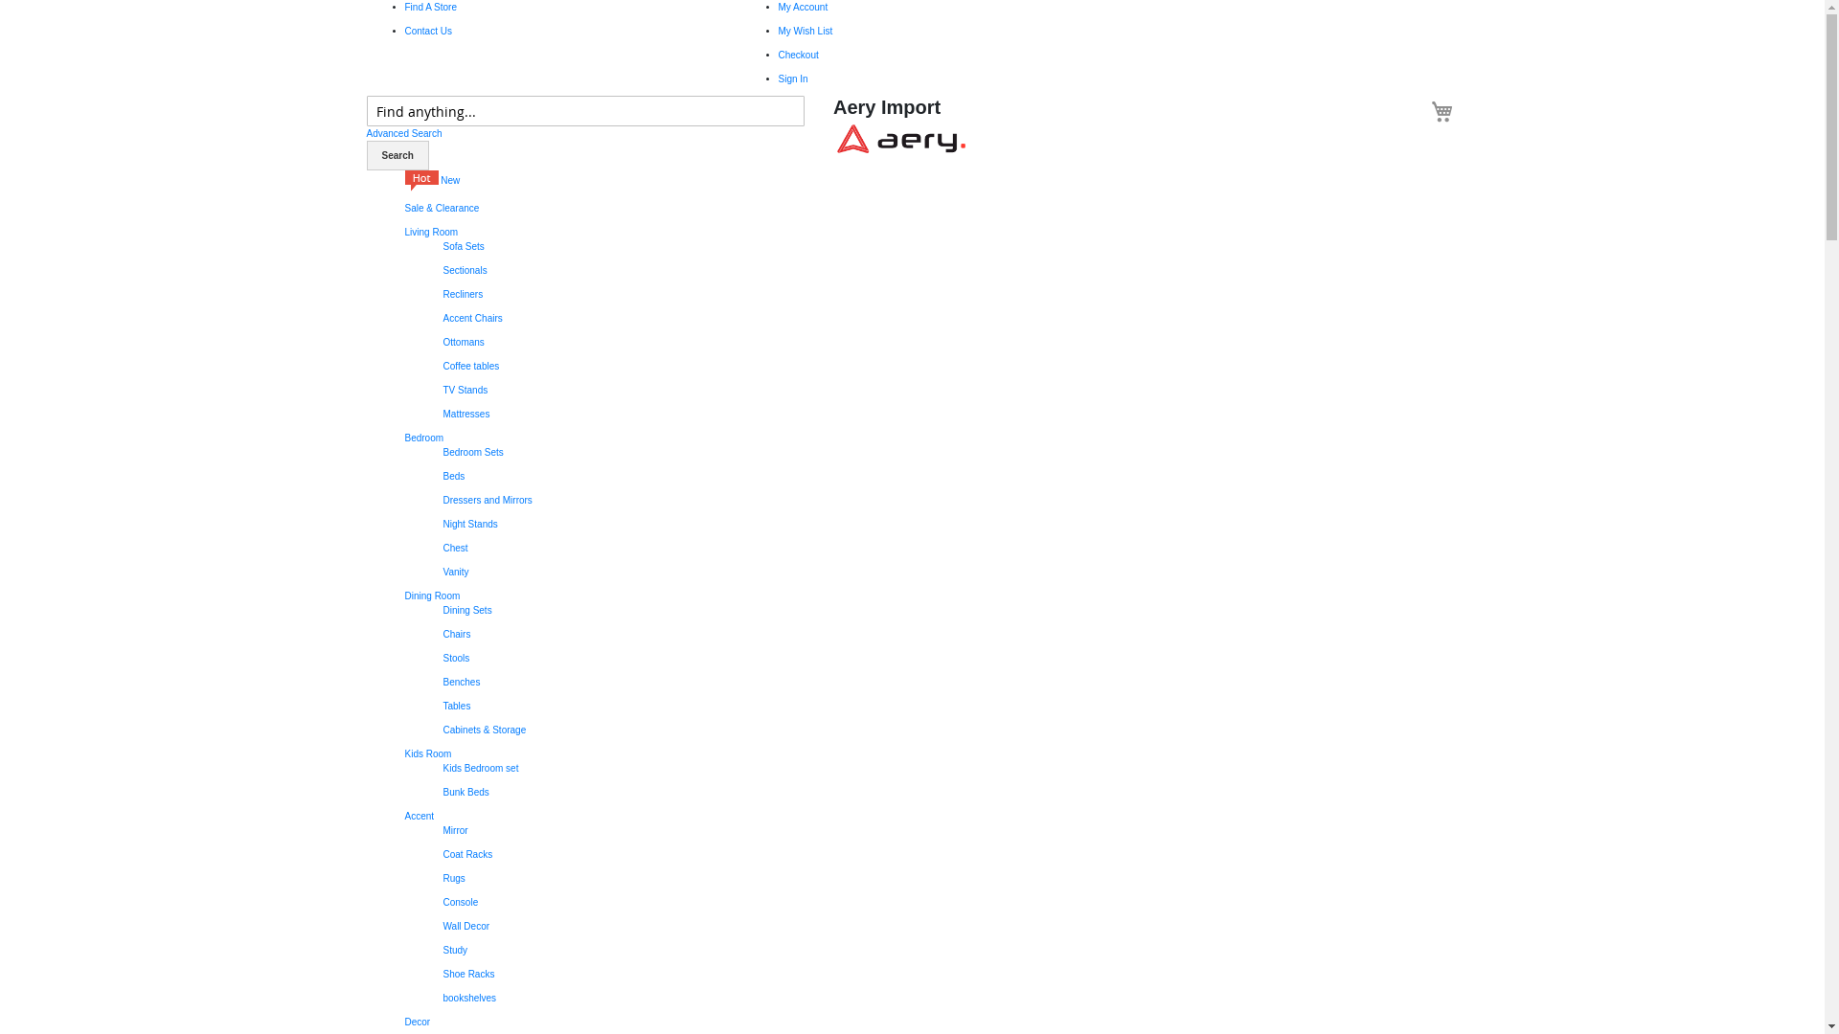  What do you see at coordinates (456, 634) in the screenshot?
I see `Chairs` at bounding box center [456, 634].